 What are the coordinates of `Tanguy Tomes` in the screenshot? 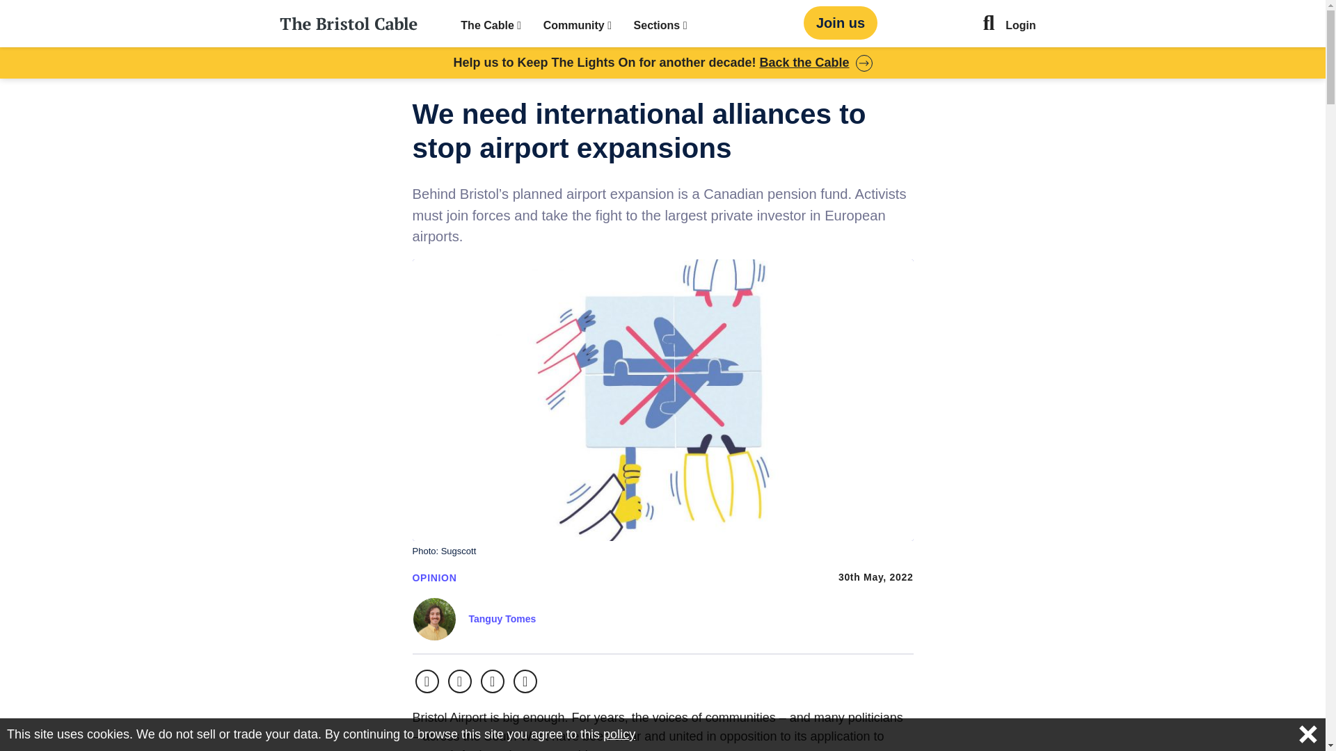 It's located at (502, 619).